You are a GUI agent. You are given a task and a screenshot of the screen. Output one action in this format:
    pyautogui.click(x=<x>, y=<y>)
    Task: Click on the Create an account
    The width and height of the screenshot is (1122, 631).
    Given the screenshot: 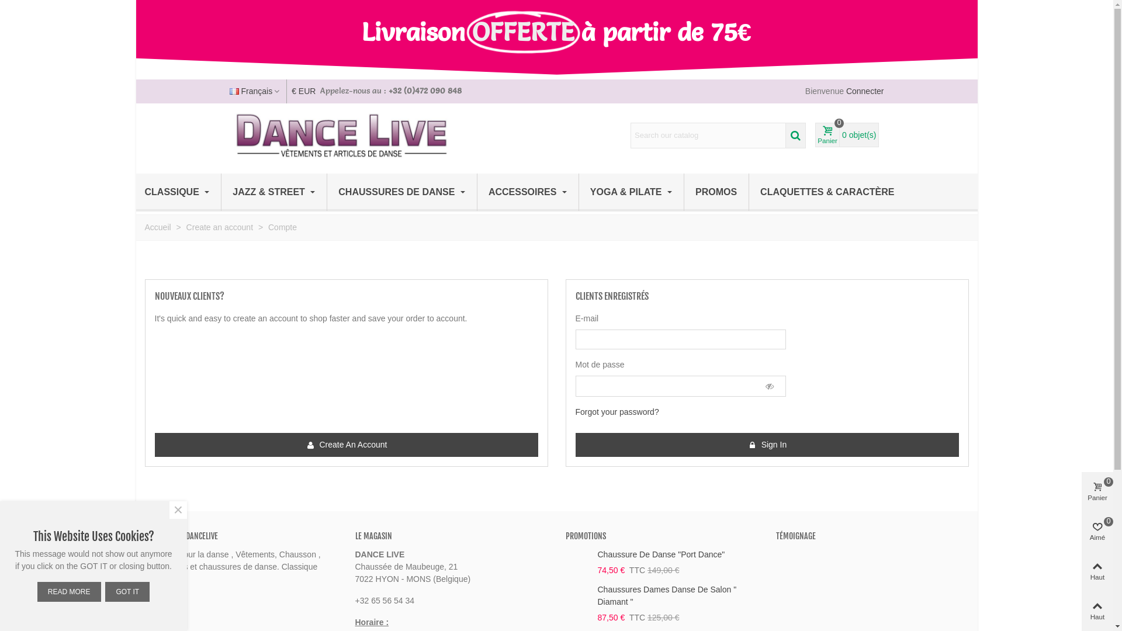 What is the action you would take?
    pyautogui.click(x=221, y=227)
    